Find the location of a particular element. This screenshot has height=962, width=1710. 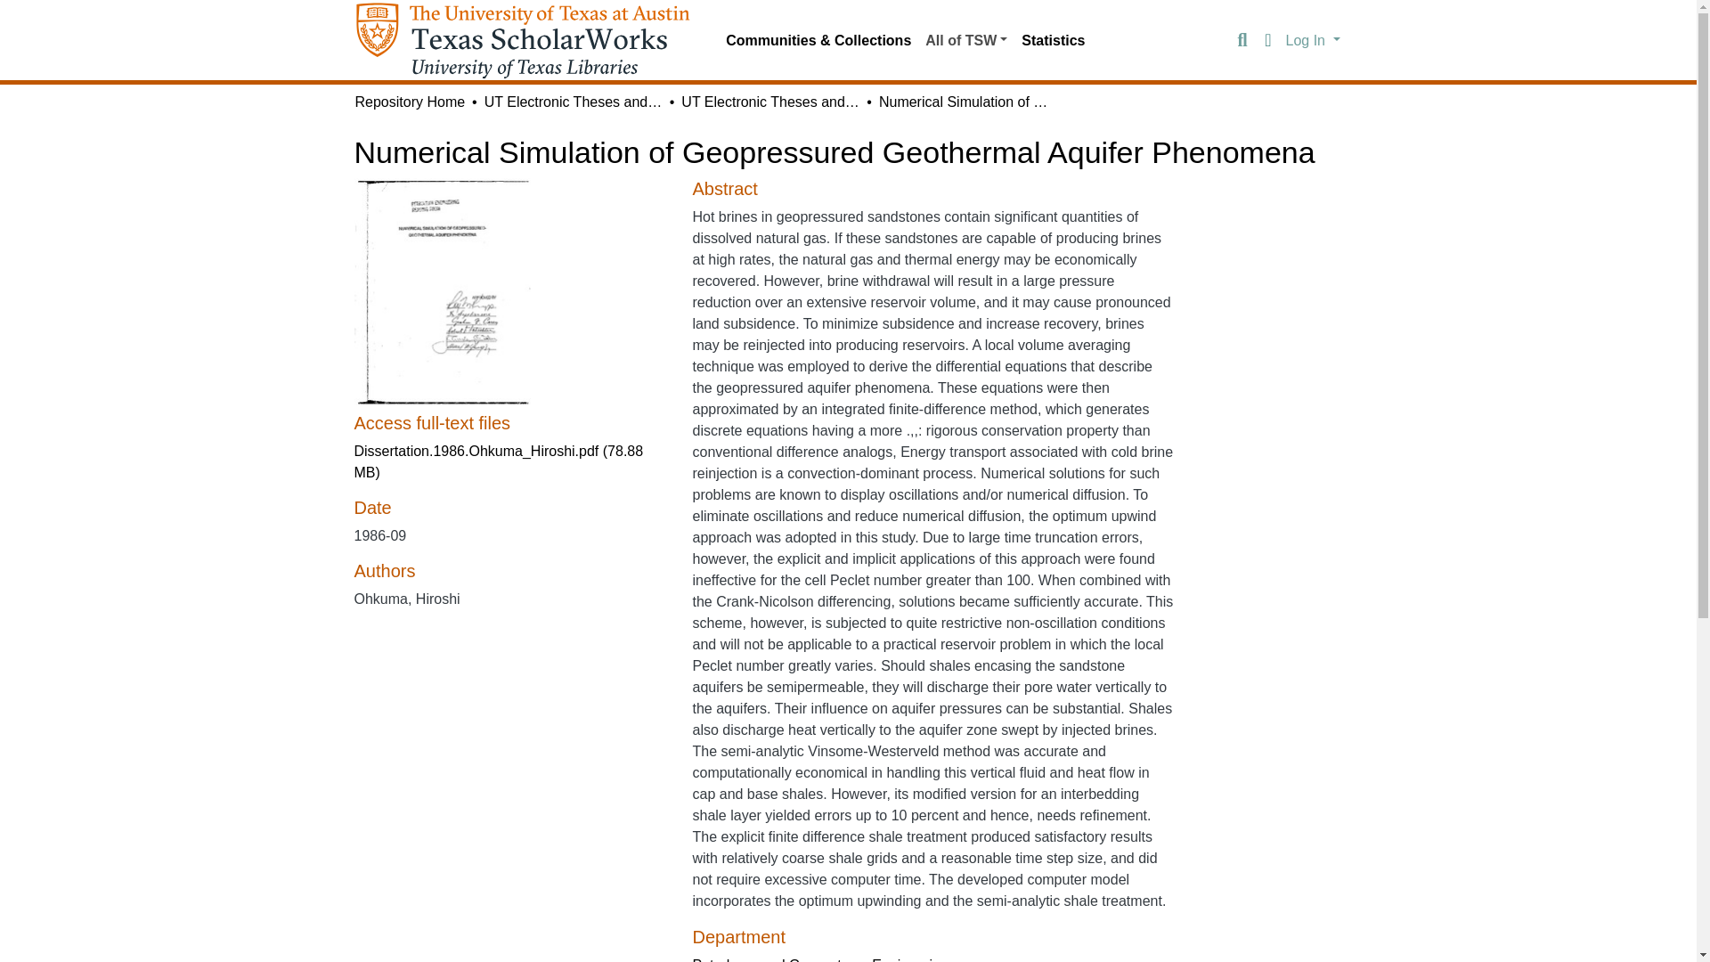

Search is located at coordinates (1242, 41).